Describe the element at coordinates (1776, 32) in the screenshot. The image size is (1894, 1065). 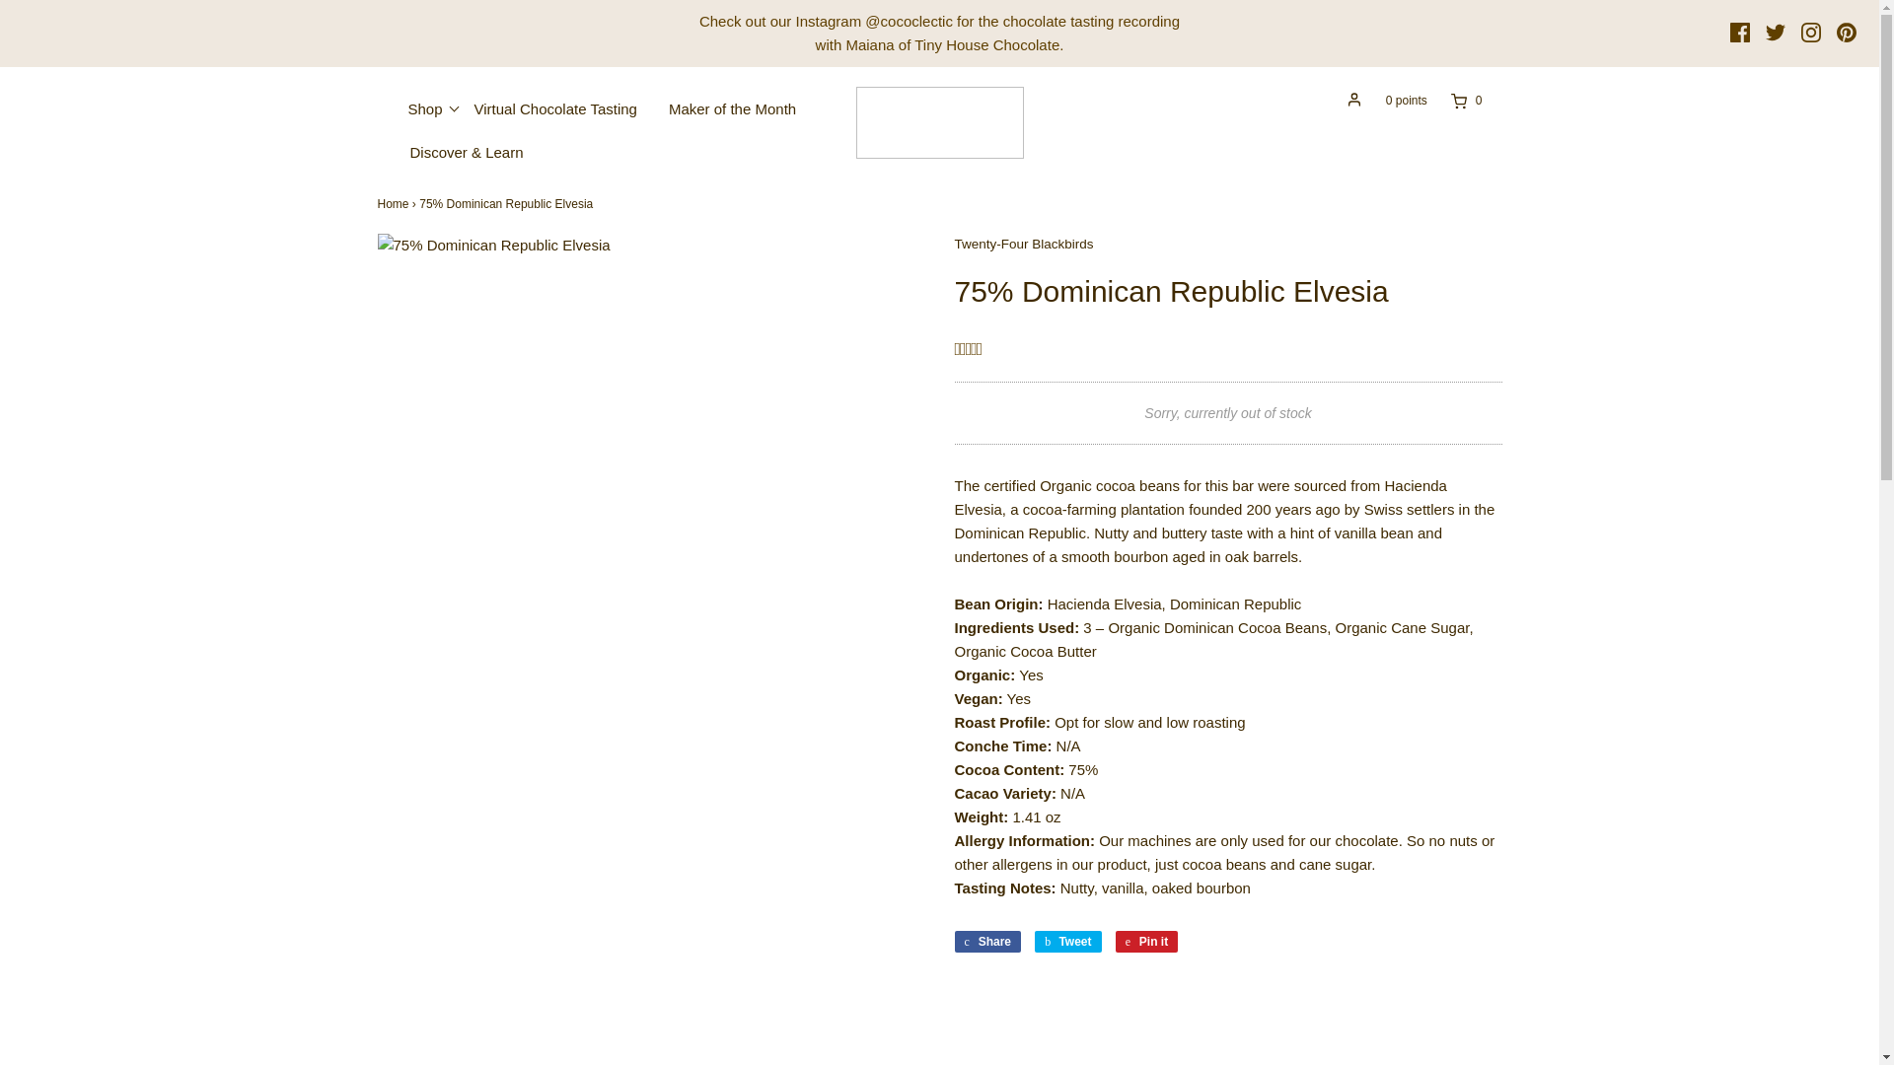
I see `Twitter icon` at that location.